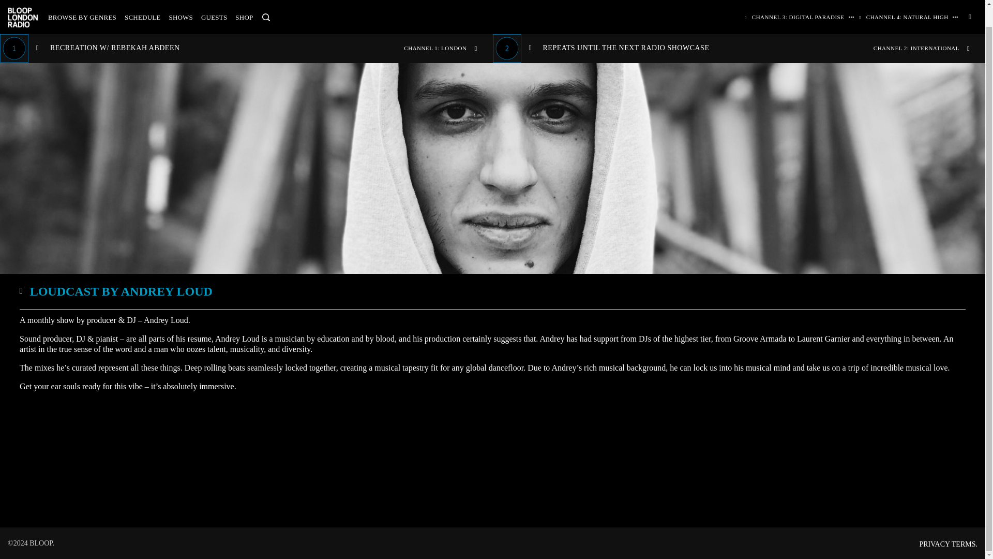  What do you see at coordinates (214, 1) in the screenshot?
I see `GUESTS` at bounding box center [214, 1].